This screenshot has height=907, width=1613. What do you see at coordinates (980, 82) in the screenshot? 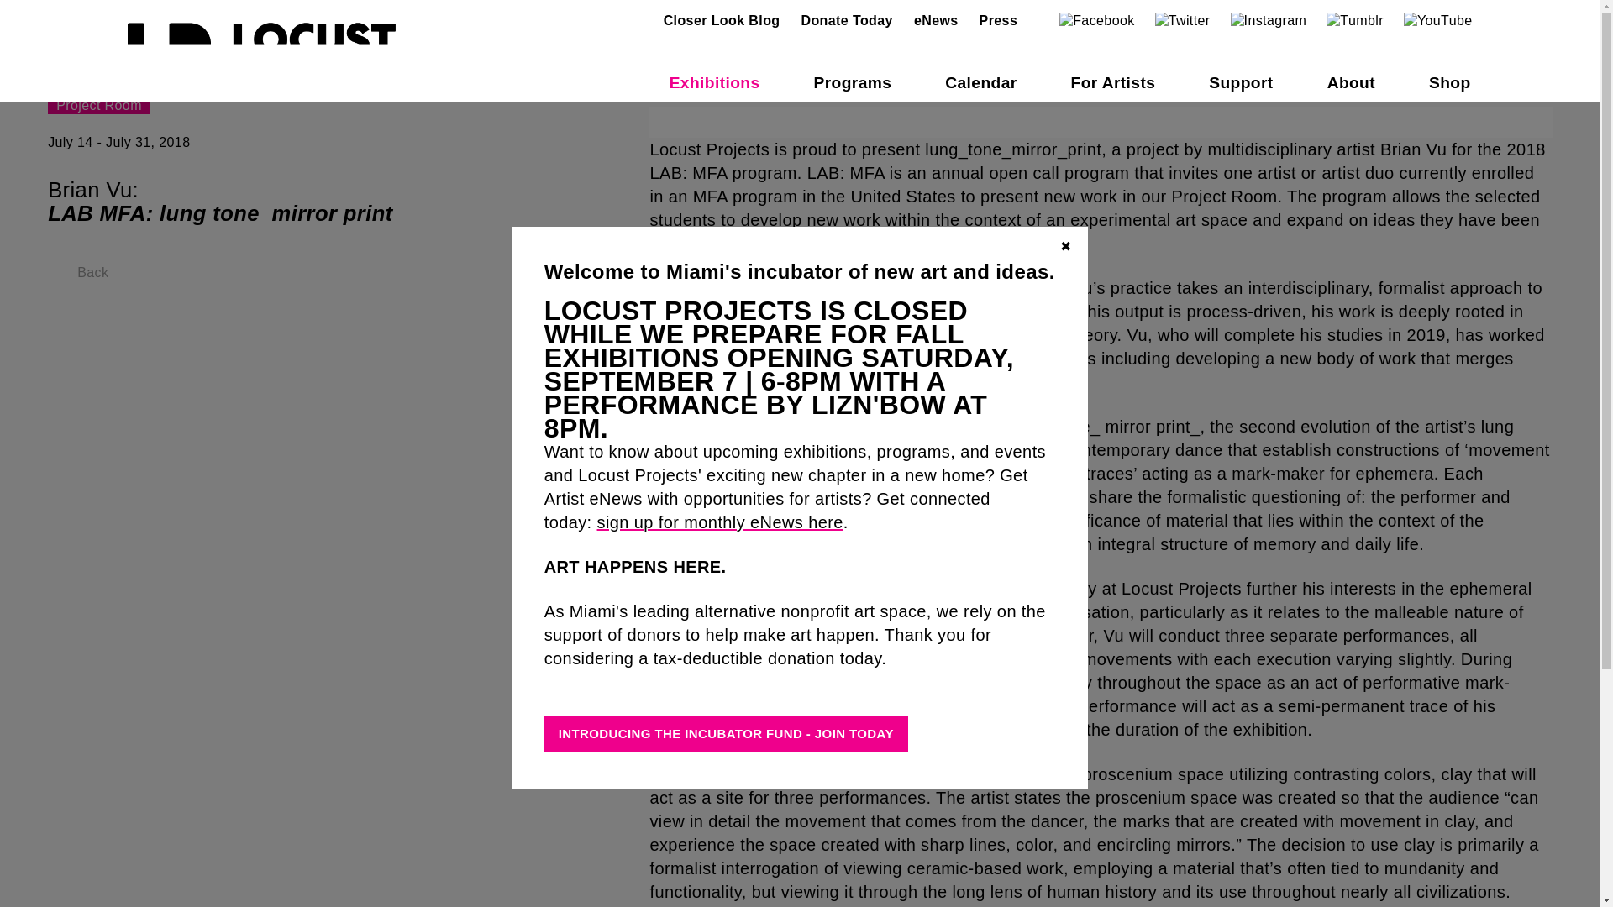
I see `Calendar` at bounding box center [980, 82].